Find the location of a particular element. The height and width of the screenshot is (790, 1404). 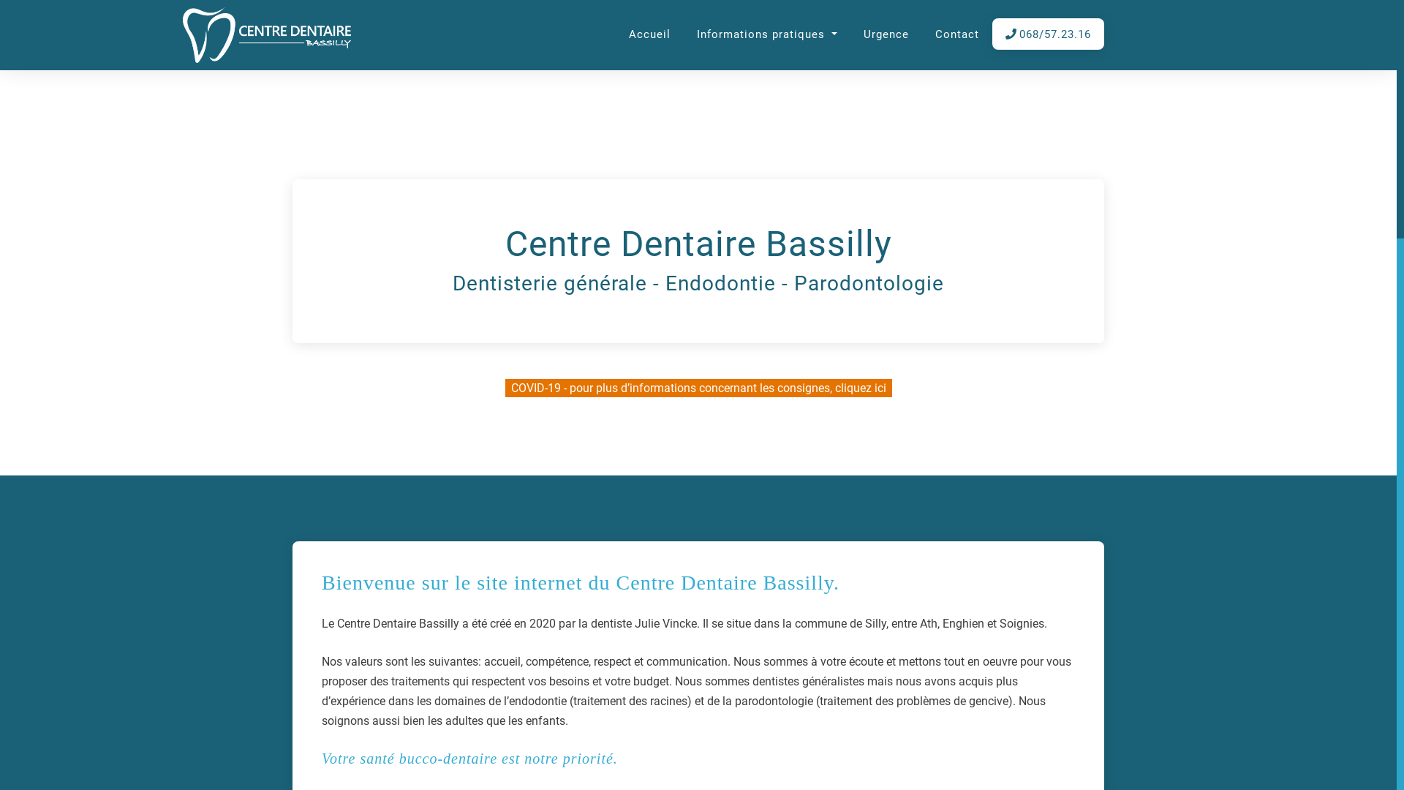

Informations pratiques is located at coordinates (767, 35).